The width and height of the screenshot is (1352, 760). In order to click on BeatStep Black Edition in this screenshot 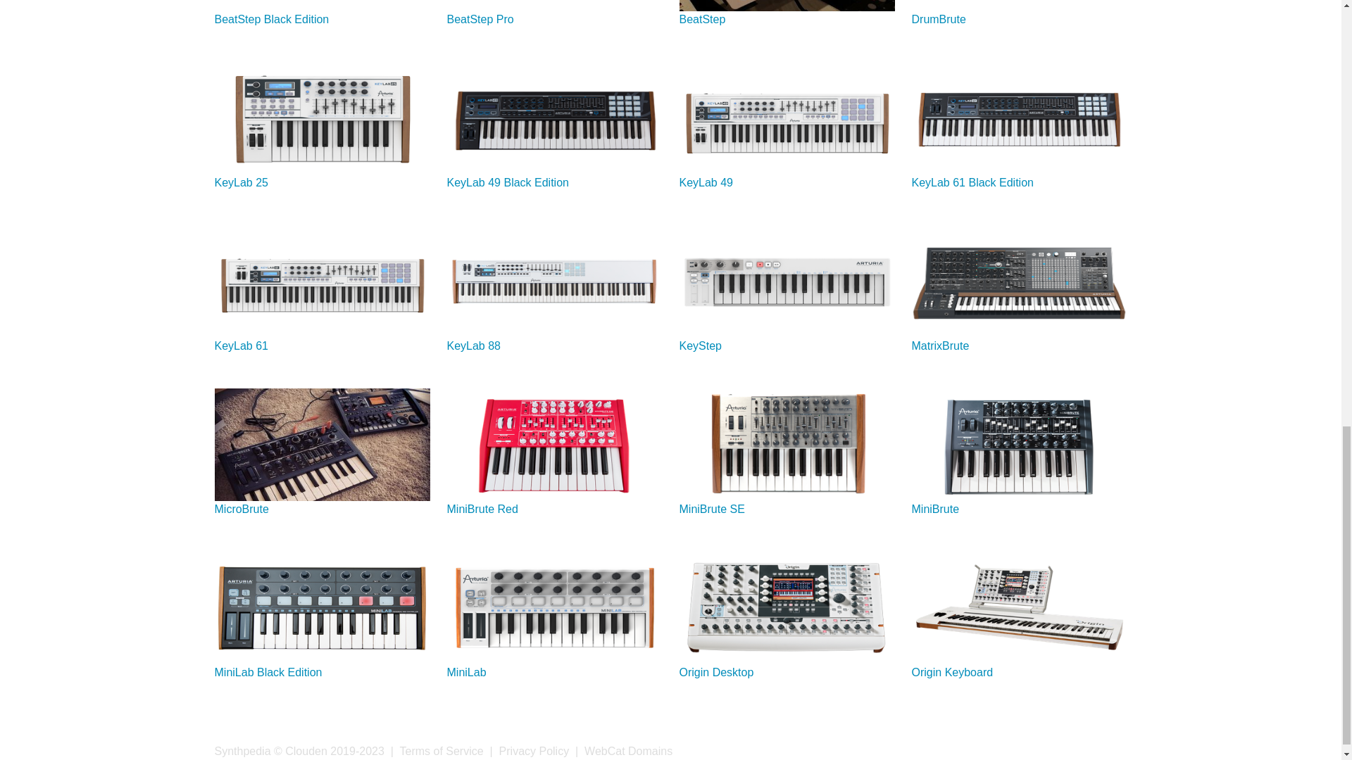, I will do `click(270, 19)`.